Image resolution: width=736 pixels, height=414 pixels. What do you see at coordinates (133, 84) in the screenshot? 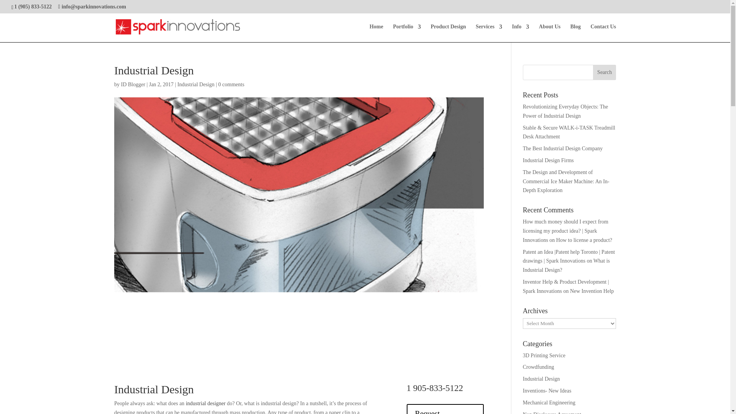
I see `Posts by ID Blogger` at bounding box center [133, 84].